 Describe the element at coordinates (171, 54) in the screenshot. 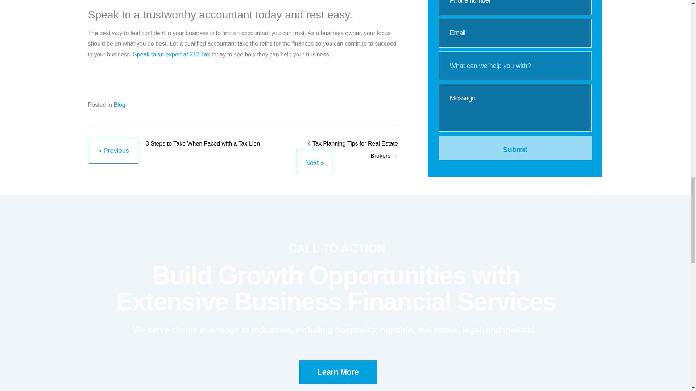

I see `Speak to an expert at 212 Tax` at that location.